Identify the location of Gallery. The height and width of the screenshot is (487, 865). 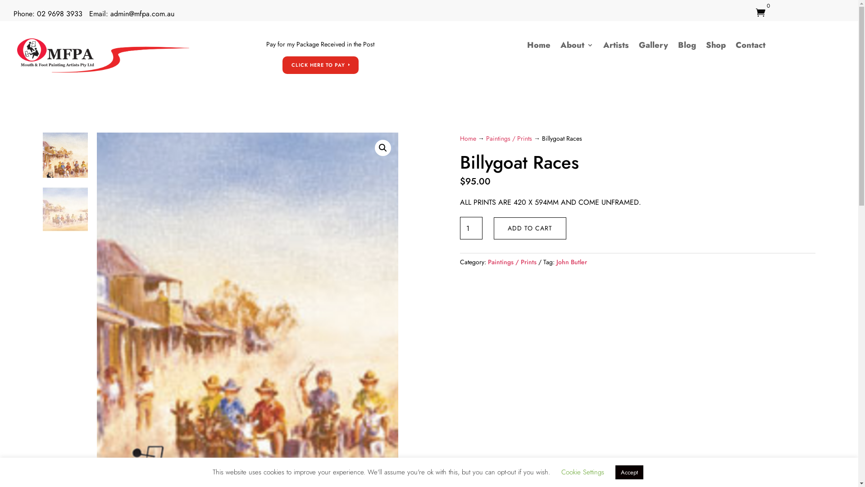
(653, 47).